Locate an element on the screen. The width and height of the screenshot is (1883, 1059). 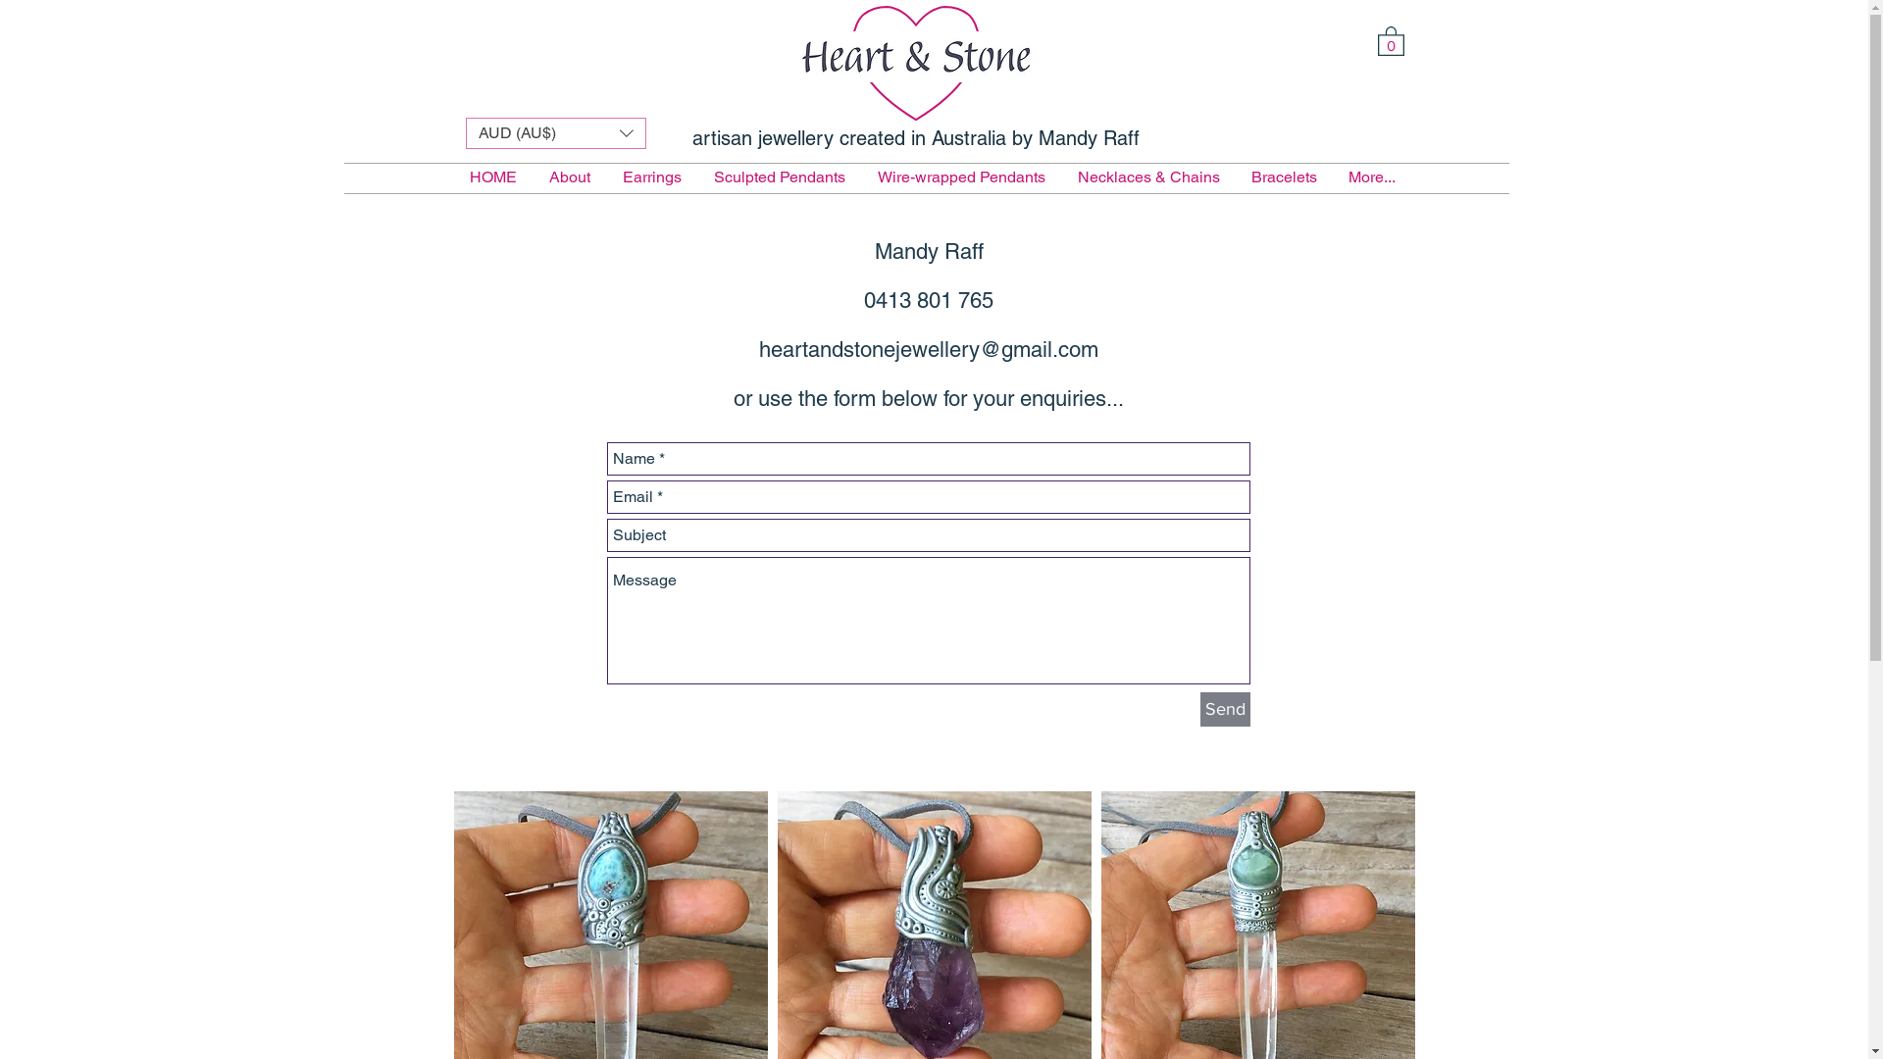
AUD (AU$) is located at coordinates (555, 133).